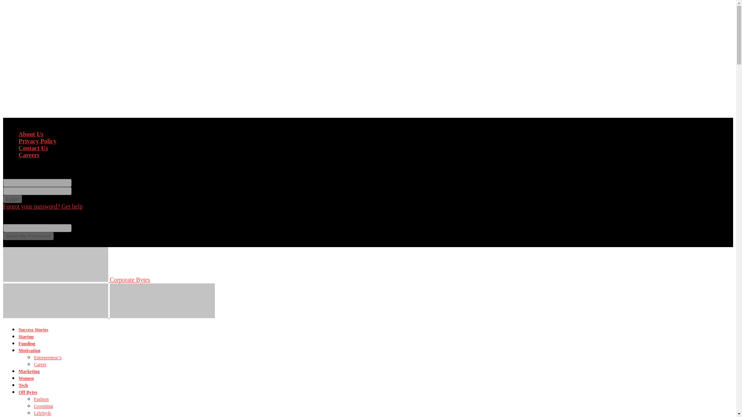  I want to click on Career, so click(40, 364).